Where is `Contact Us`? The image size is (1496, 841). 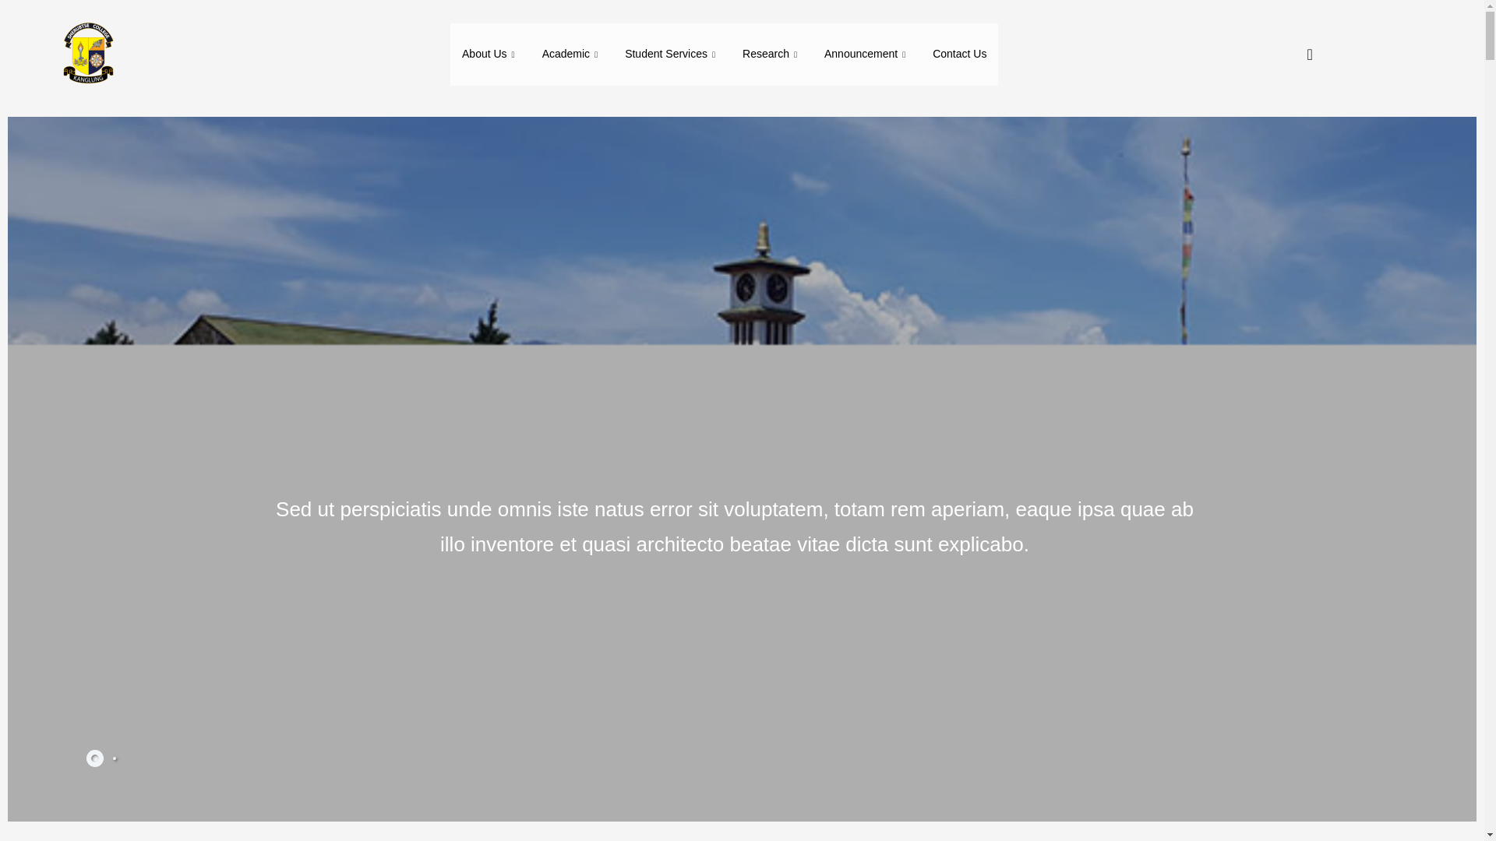
Contact Us is located at coordinates (959, 55).